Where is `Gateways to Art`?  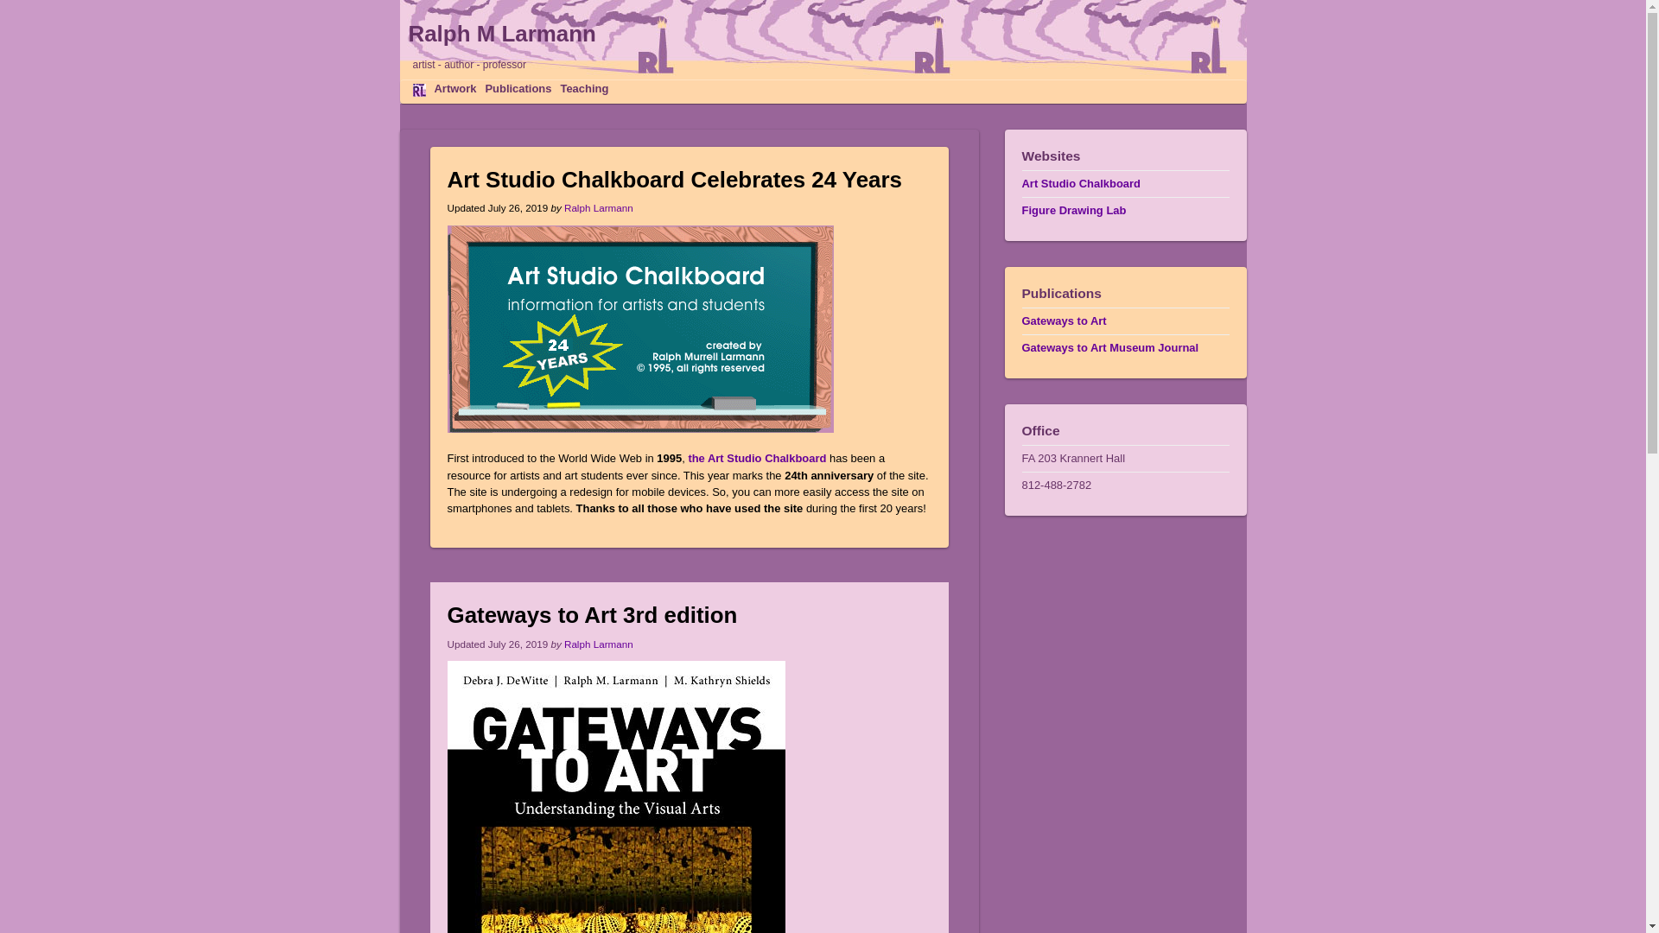
Gateways to Art is located at coordinates (1064, 321).